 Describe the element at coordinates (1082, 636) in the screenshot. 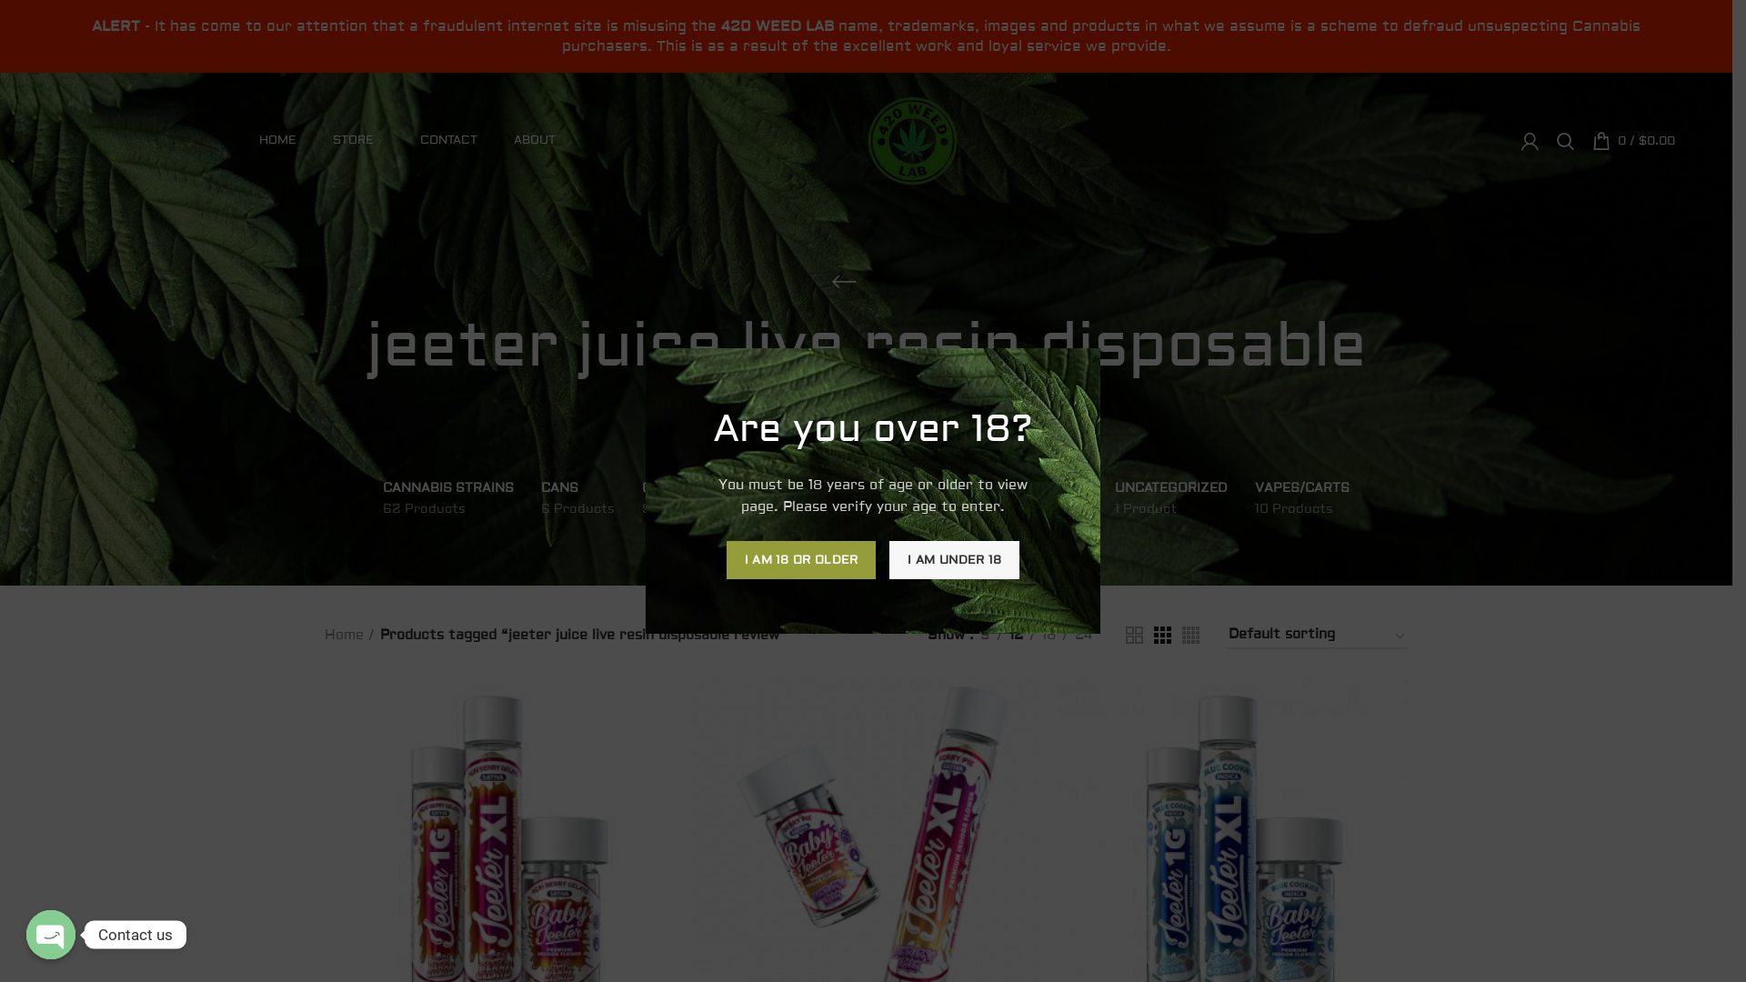

I see `24` at that location.